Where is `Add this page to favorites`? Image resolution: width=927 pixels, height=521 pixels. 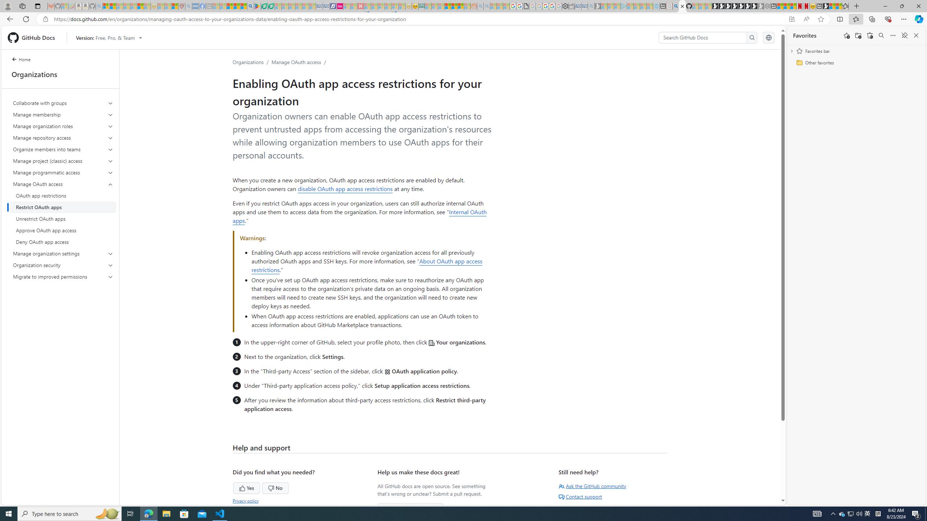
Add this page to favorites is located at coordinates (847, 35).